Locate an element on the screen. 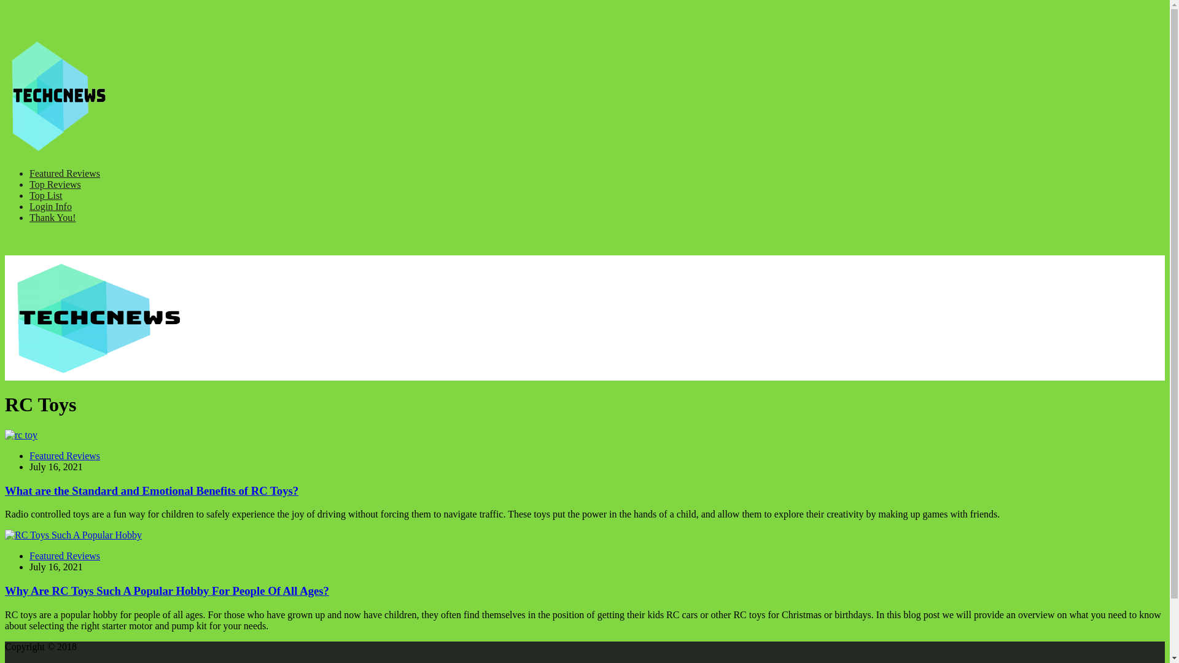 The height and width of the screenshot is (663, 1179). TechcNews logo is located at coordinates (58, 152).